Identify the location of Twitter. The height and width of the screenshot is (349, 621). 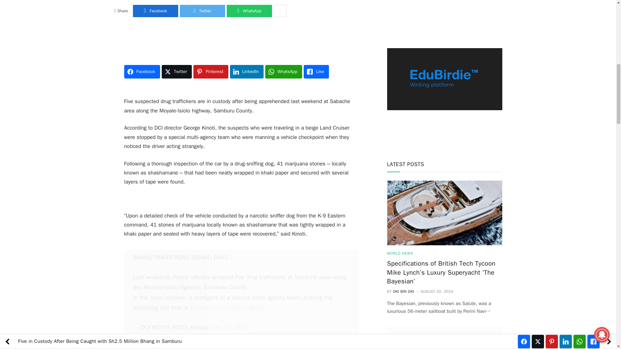
(202, 11).